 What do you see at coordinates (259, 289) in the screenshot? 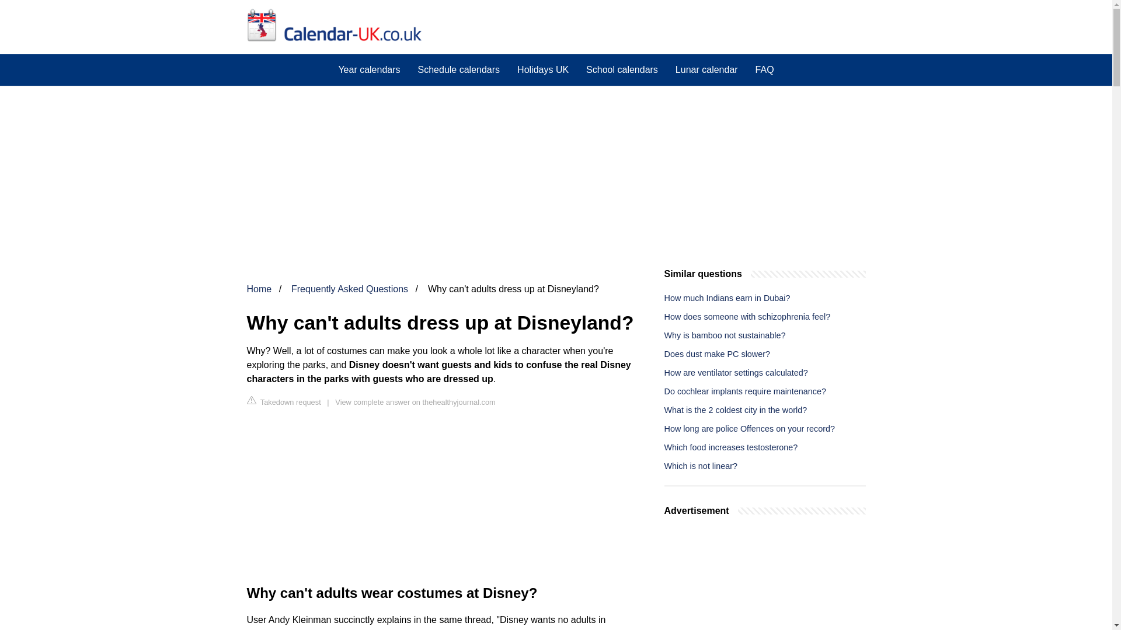
I see `Home` at bounding box center [259, 289].